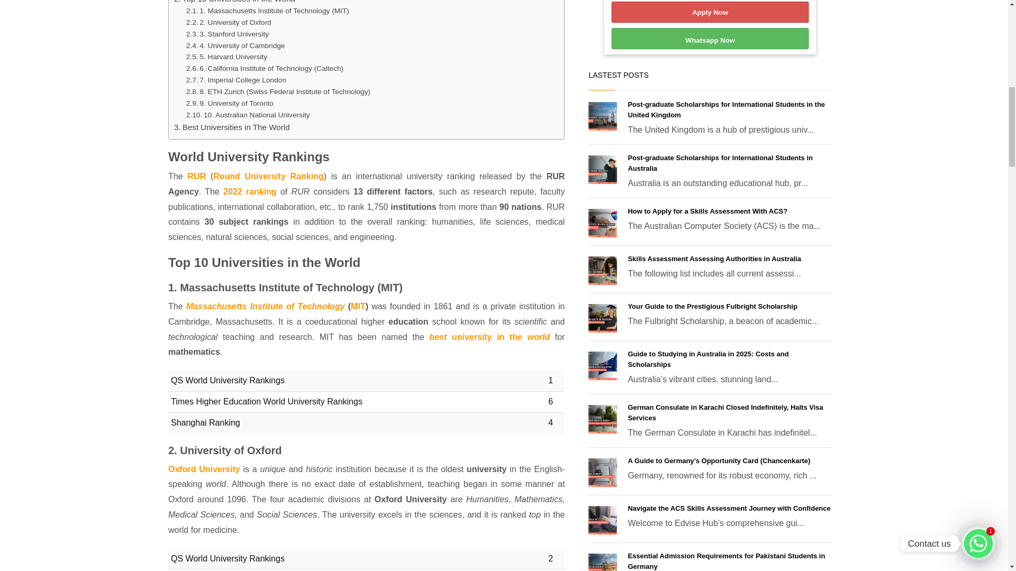  What do you see at coordinates (228, 34) in the screenshot?
I see `3. Stanford University` at bounding box center [228, 34].